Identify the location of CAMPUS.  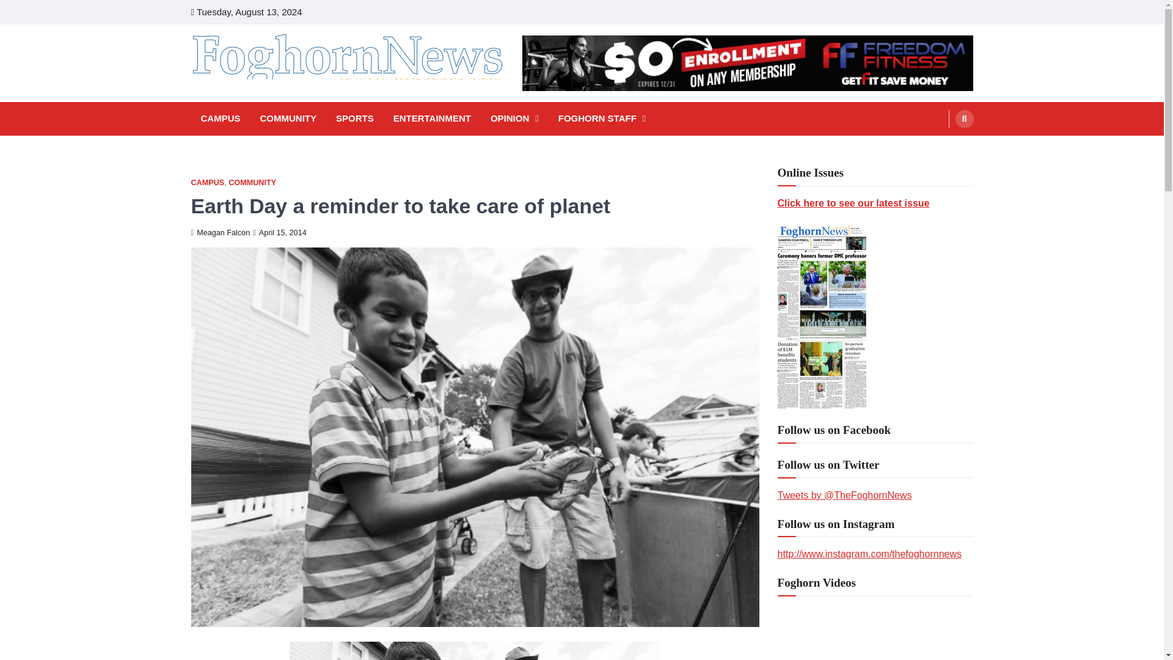
(206, 182).